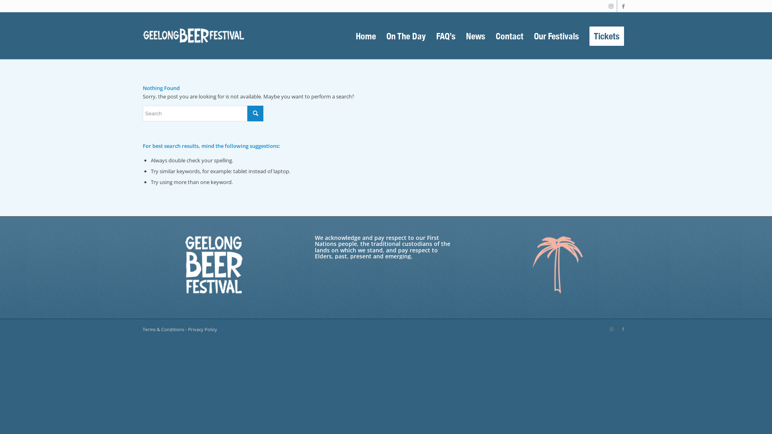 The image size is (772, 434). Describe the element at coordinates (163, 330) in the screenshot. I see `Terms & Conditions` at that location.